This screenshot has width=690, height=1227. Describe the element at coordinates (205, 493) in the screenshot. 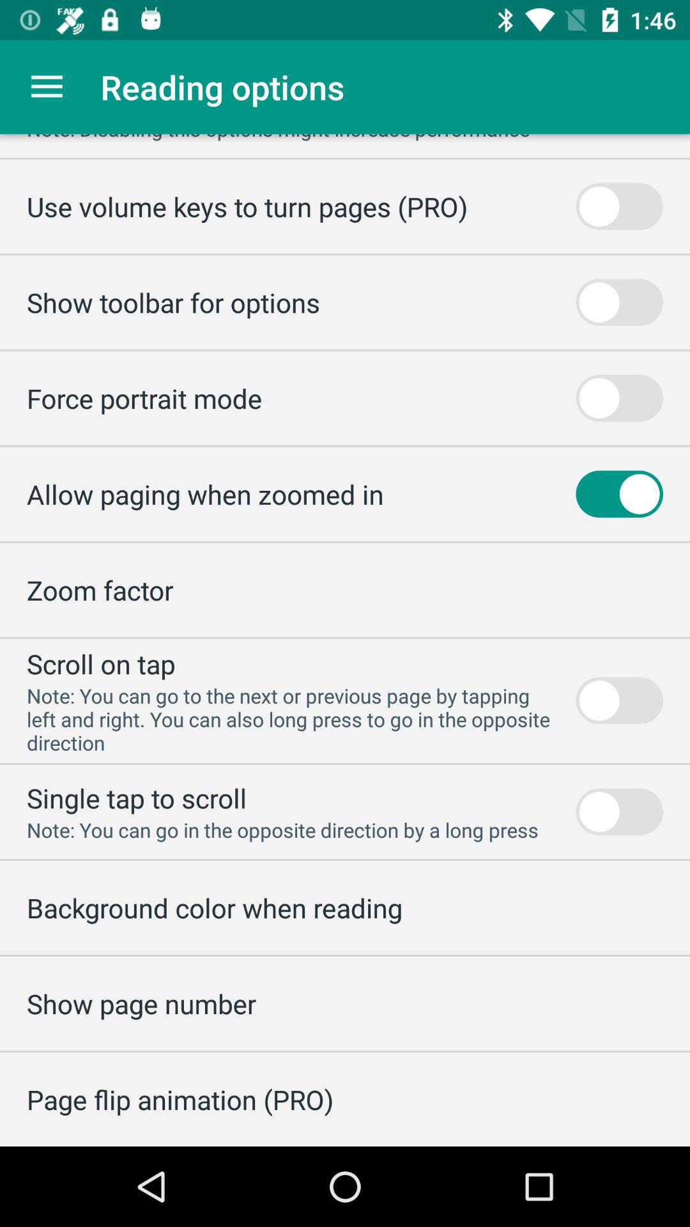

I see `press item above zoom factor icon` at that location.